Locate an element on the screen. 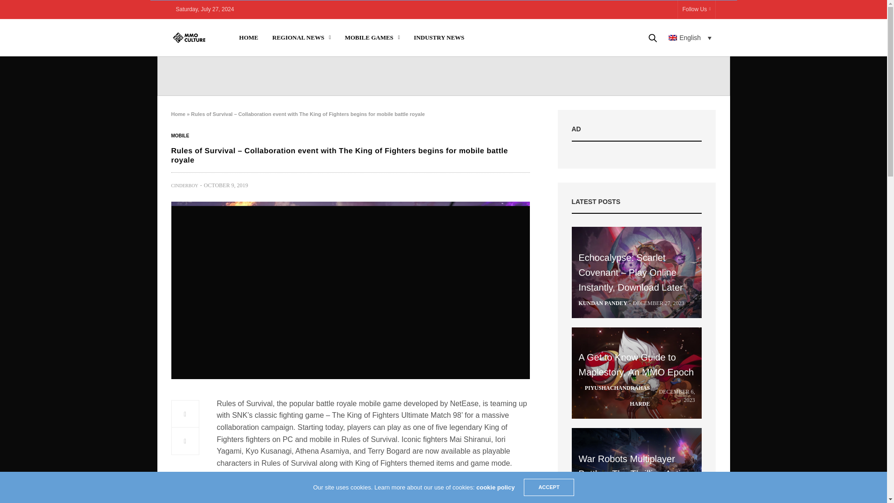 Image resolution: width=894 pixels, height=503 pixels. A Get to Know Guide to Maplestory, An MMO Epoch is located at coordinates (637, 373).